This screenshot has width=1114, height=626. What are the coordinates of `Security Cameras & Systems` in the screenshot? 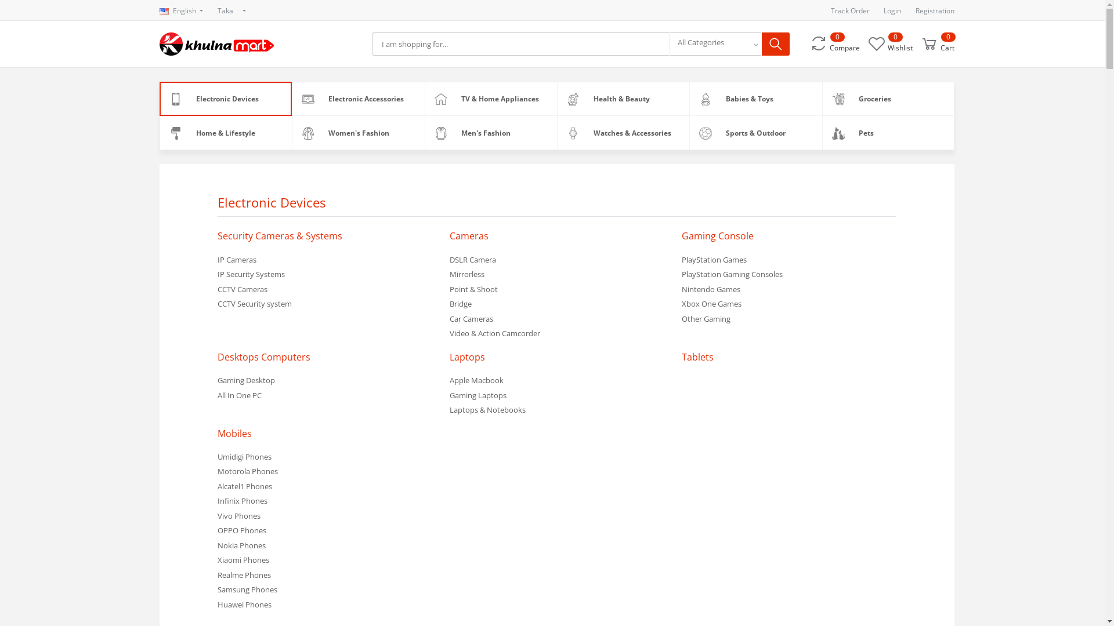 It's located at (280, 236).